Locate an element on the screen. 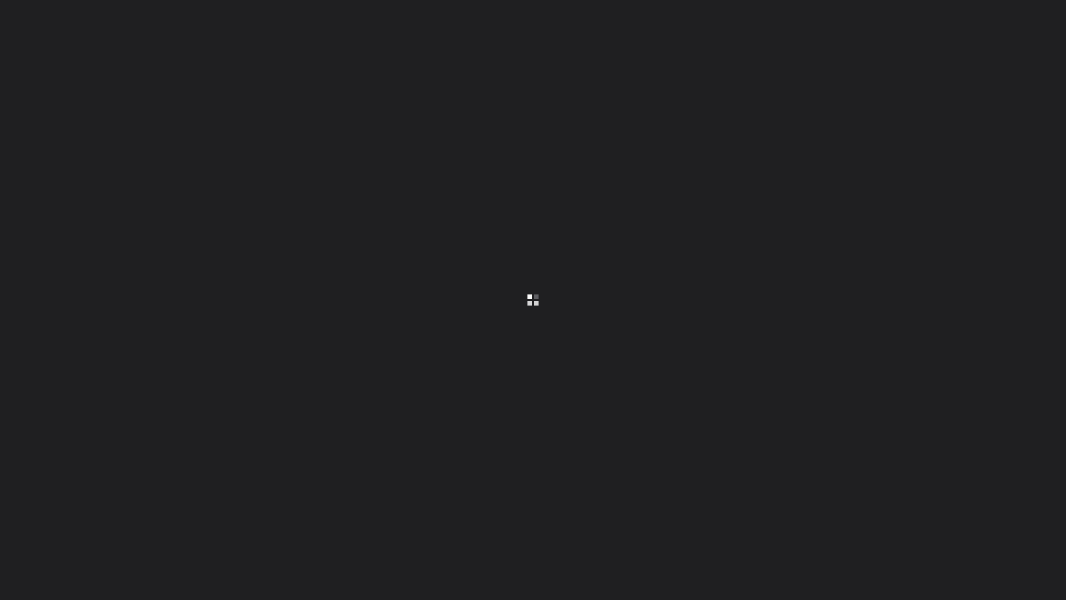  SEARCH is located at coordinates (173, 86).